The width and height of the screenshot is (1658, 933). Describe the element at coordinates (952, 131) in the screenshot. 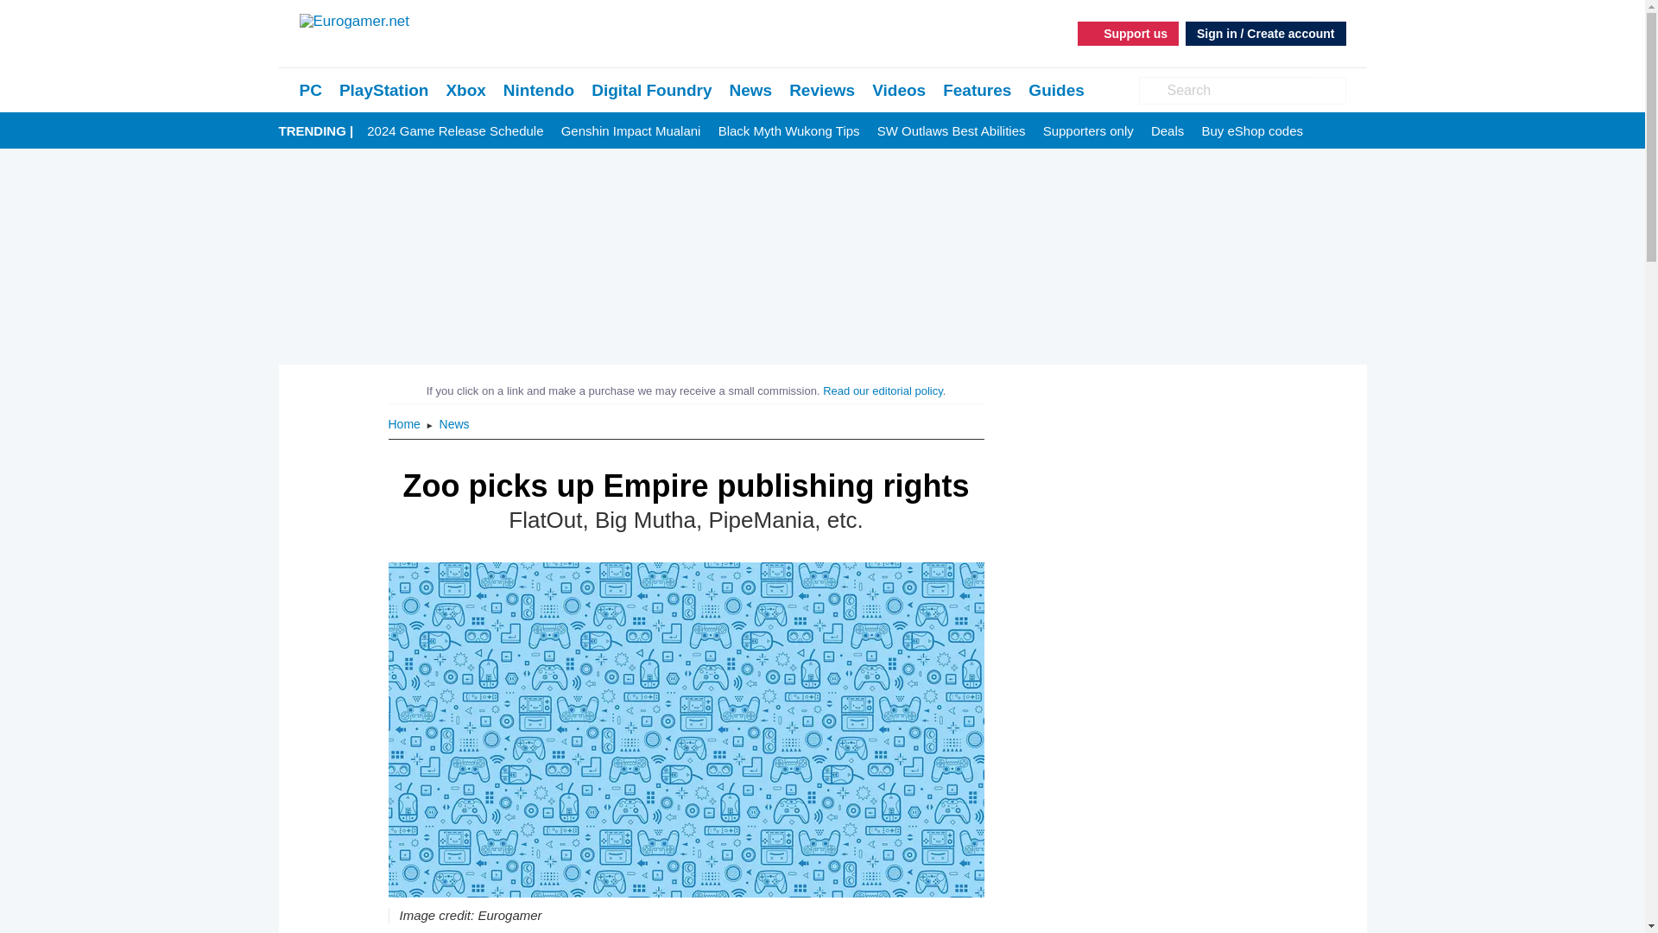

I see `SW Outlaws Best Abilities` at that location.